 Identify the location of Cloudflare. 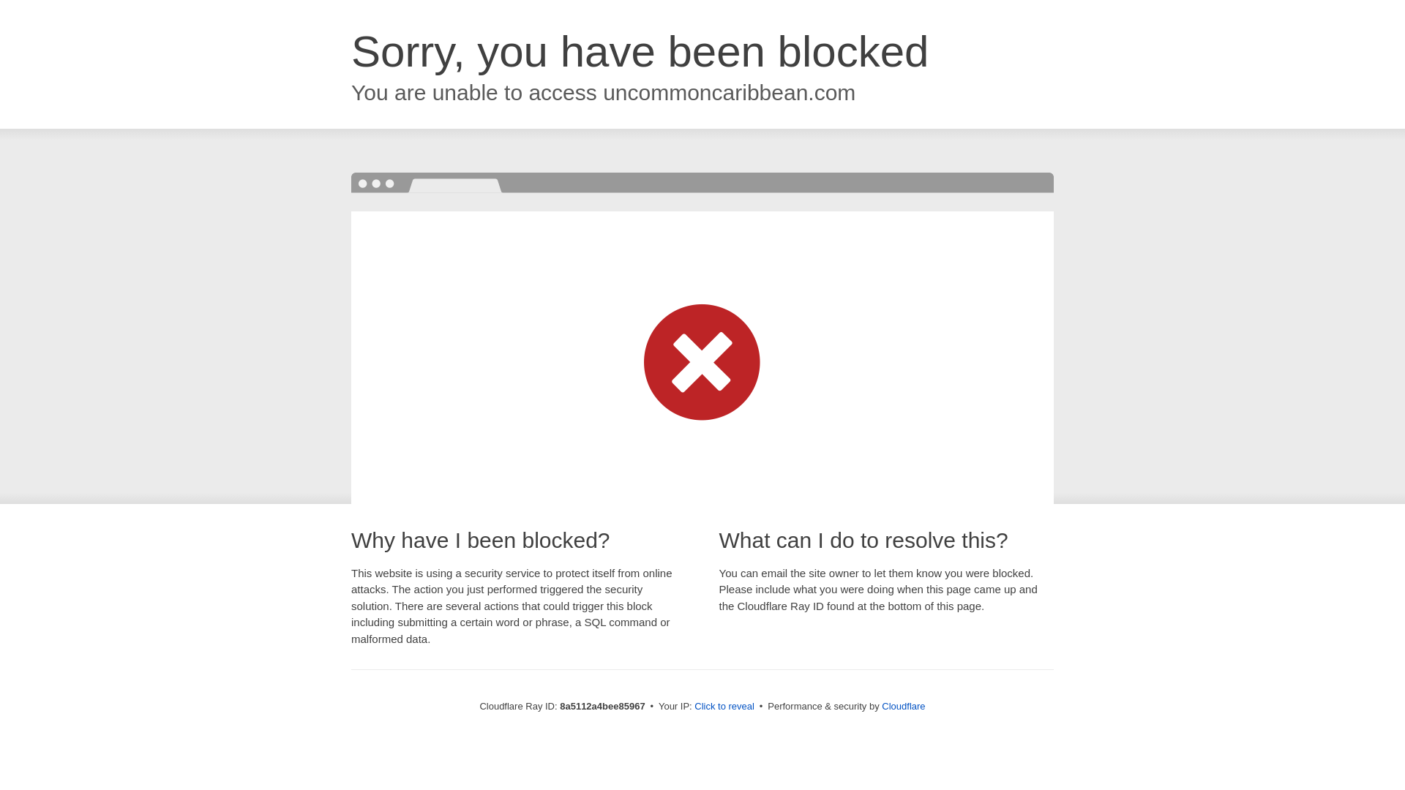
(903, 706).